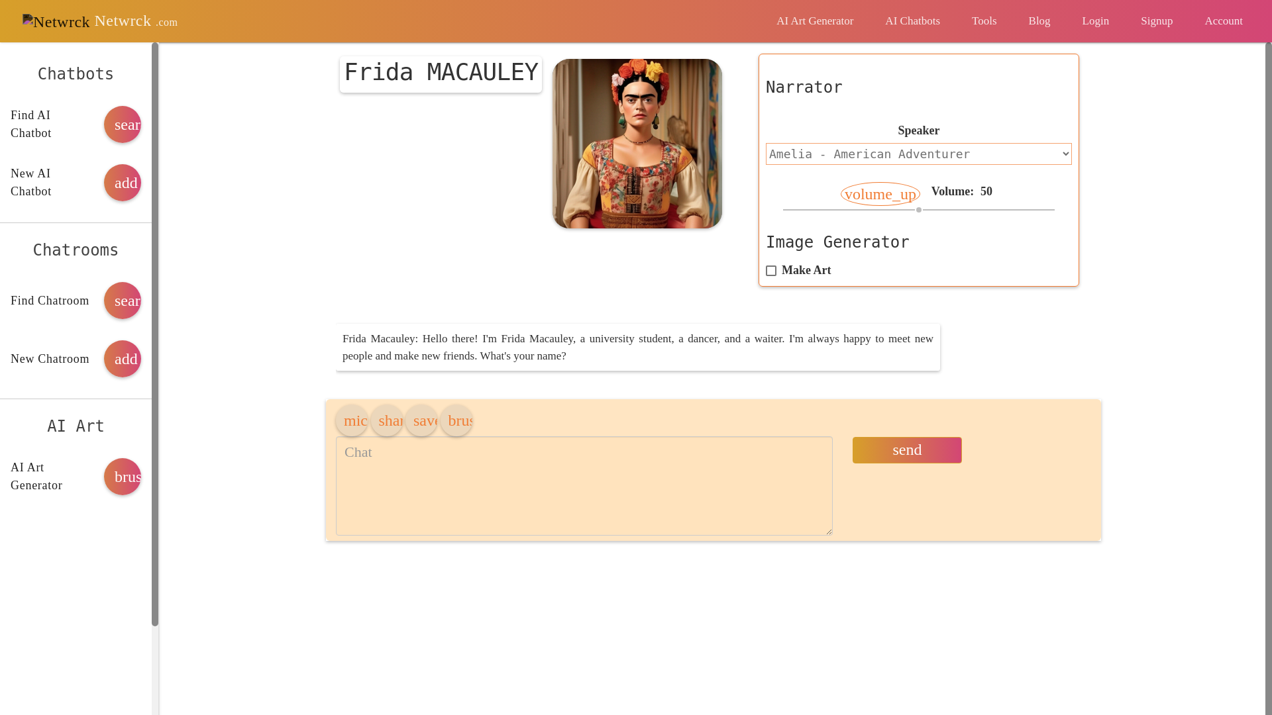 The width and height of the screenshot is (1272, 715). What do you see at coordinates (815, 21) in the screenshot?
I see `AI Art Generator` at bounding box center [815, 21].